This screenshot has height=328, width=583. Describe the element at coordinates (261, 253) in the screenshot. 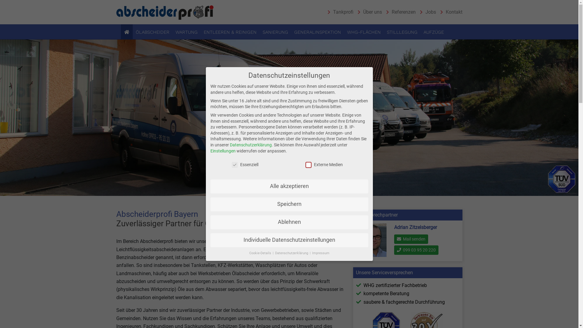

I see `Cookie-Details` at that location.